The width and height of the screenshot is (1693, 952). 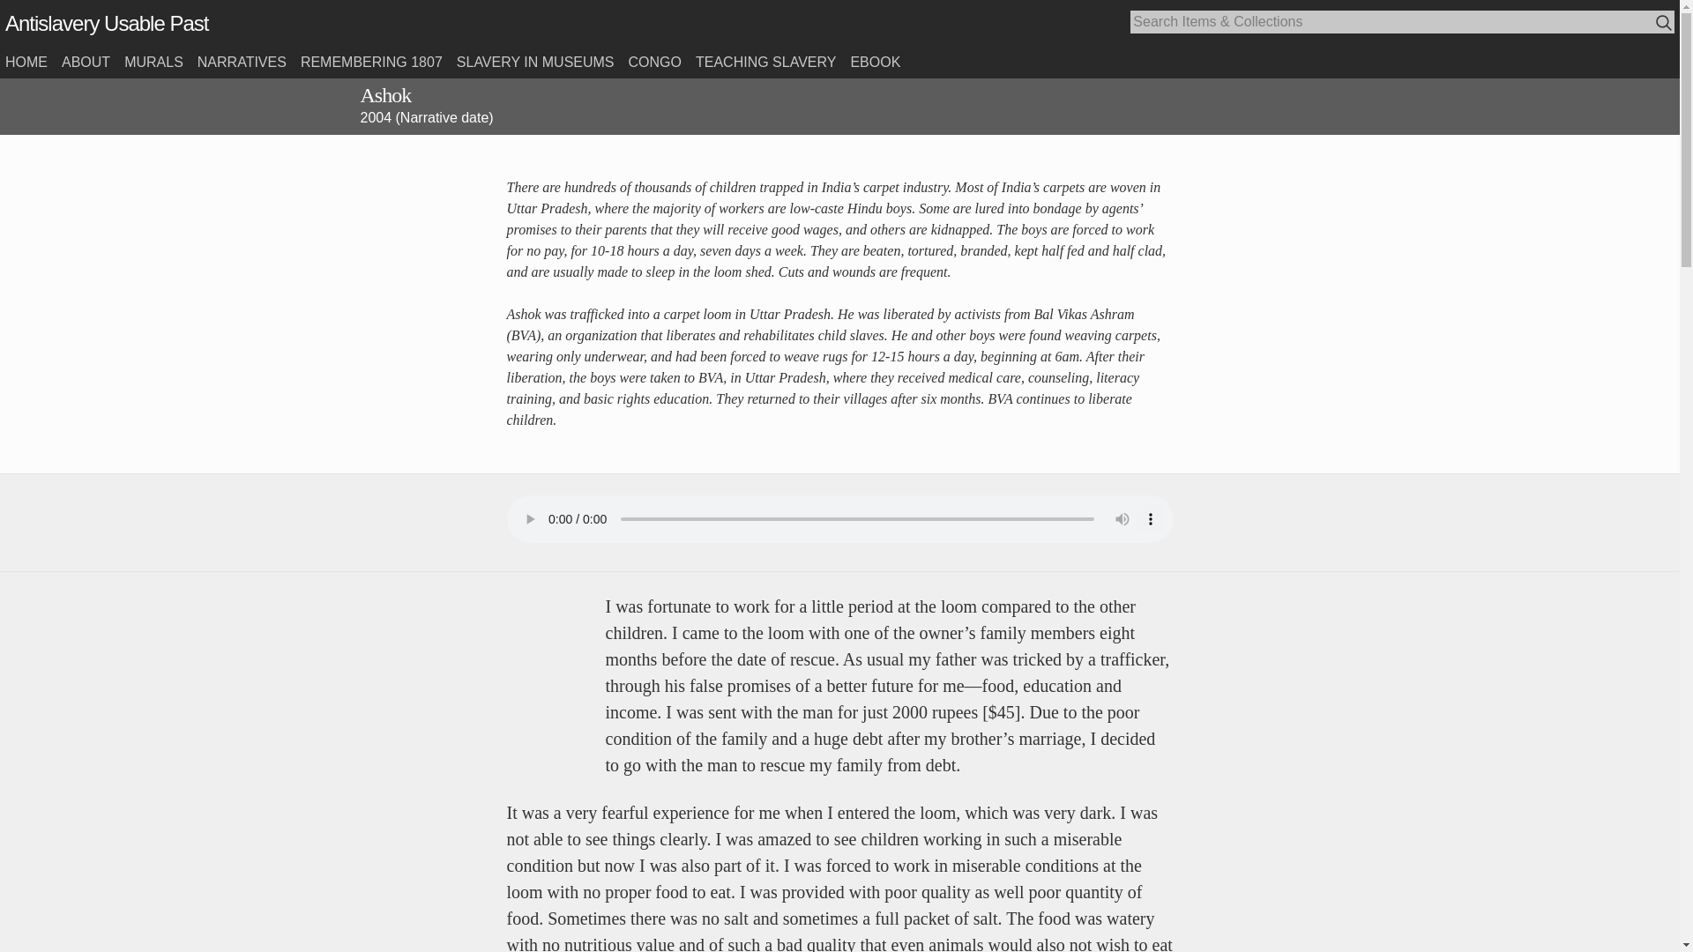 What do you see at coordinates (1663, 22) in the screenshot?
I see `Search` at bounding box center [1663, 22].